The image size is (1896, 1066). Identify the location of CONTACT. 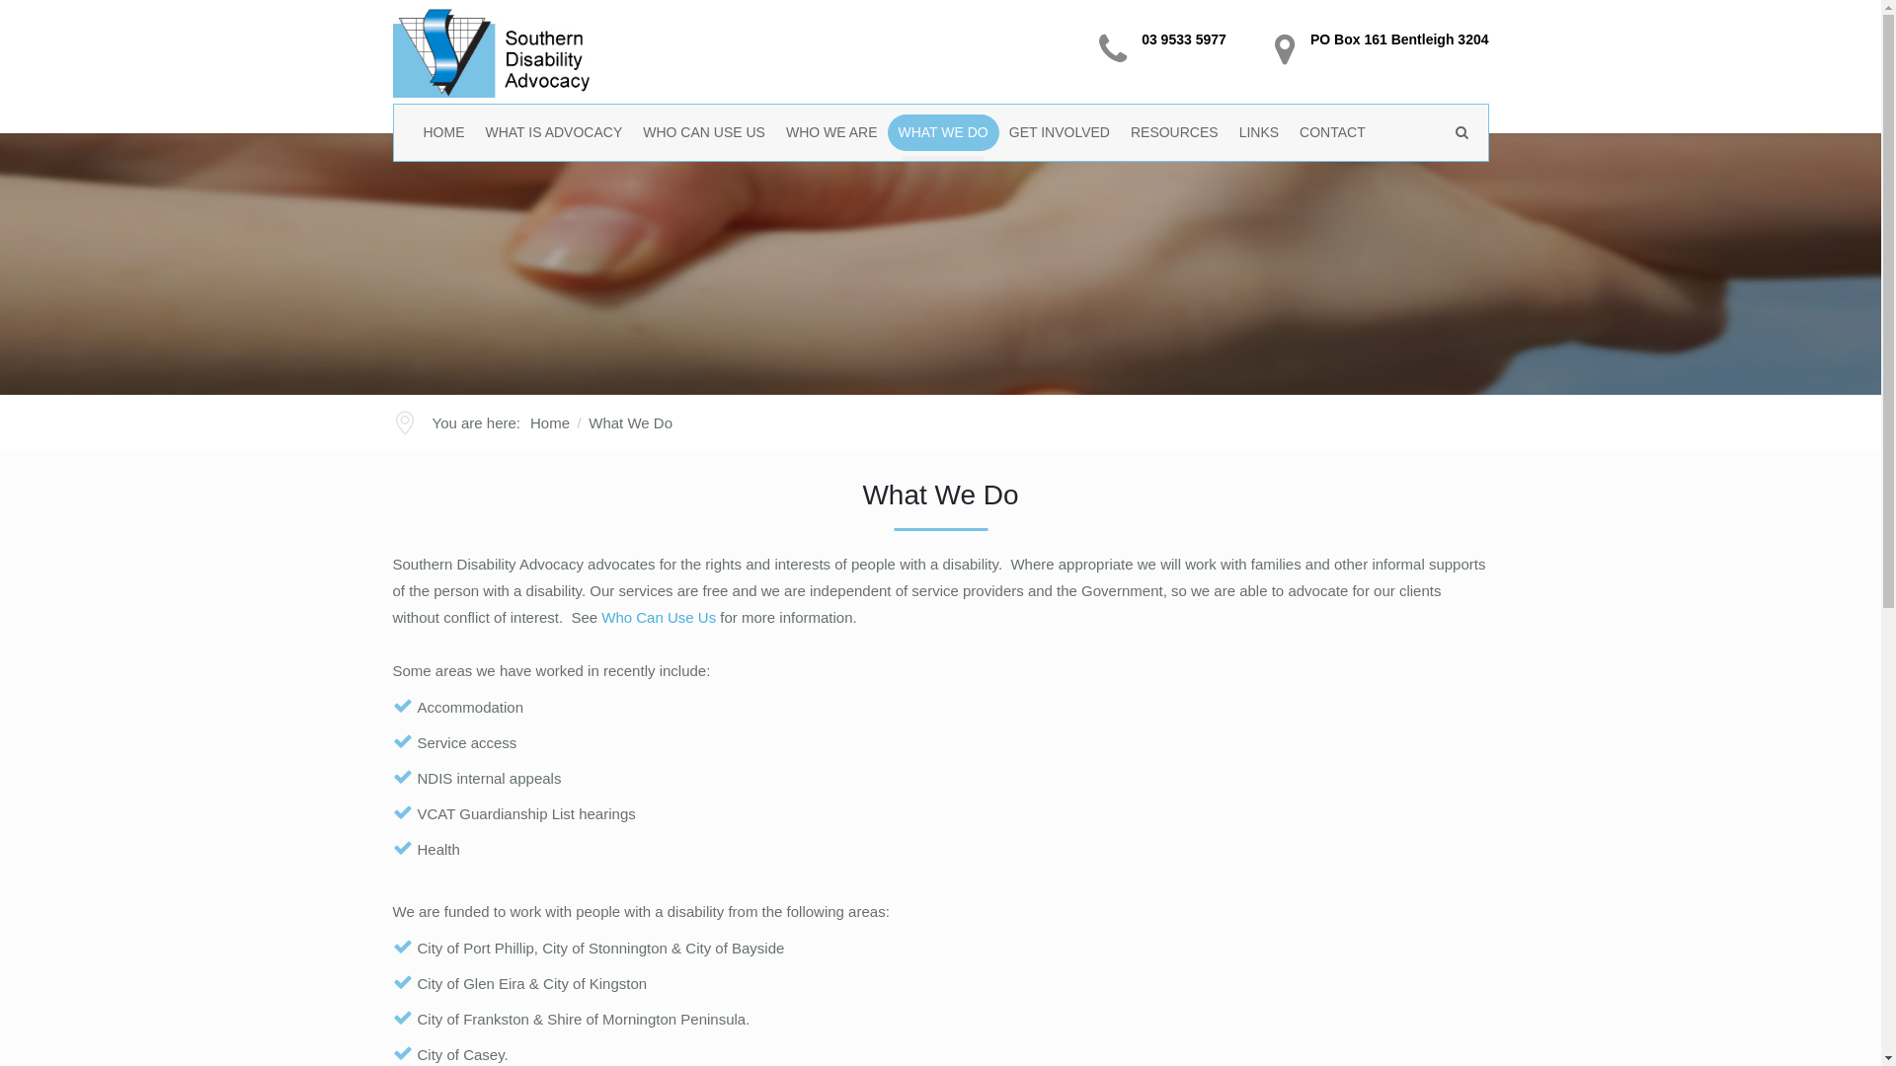
(1333, 132).